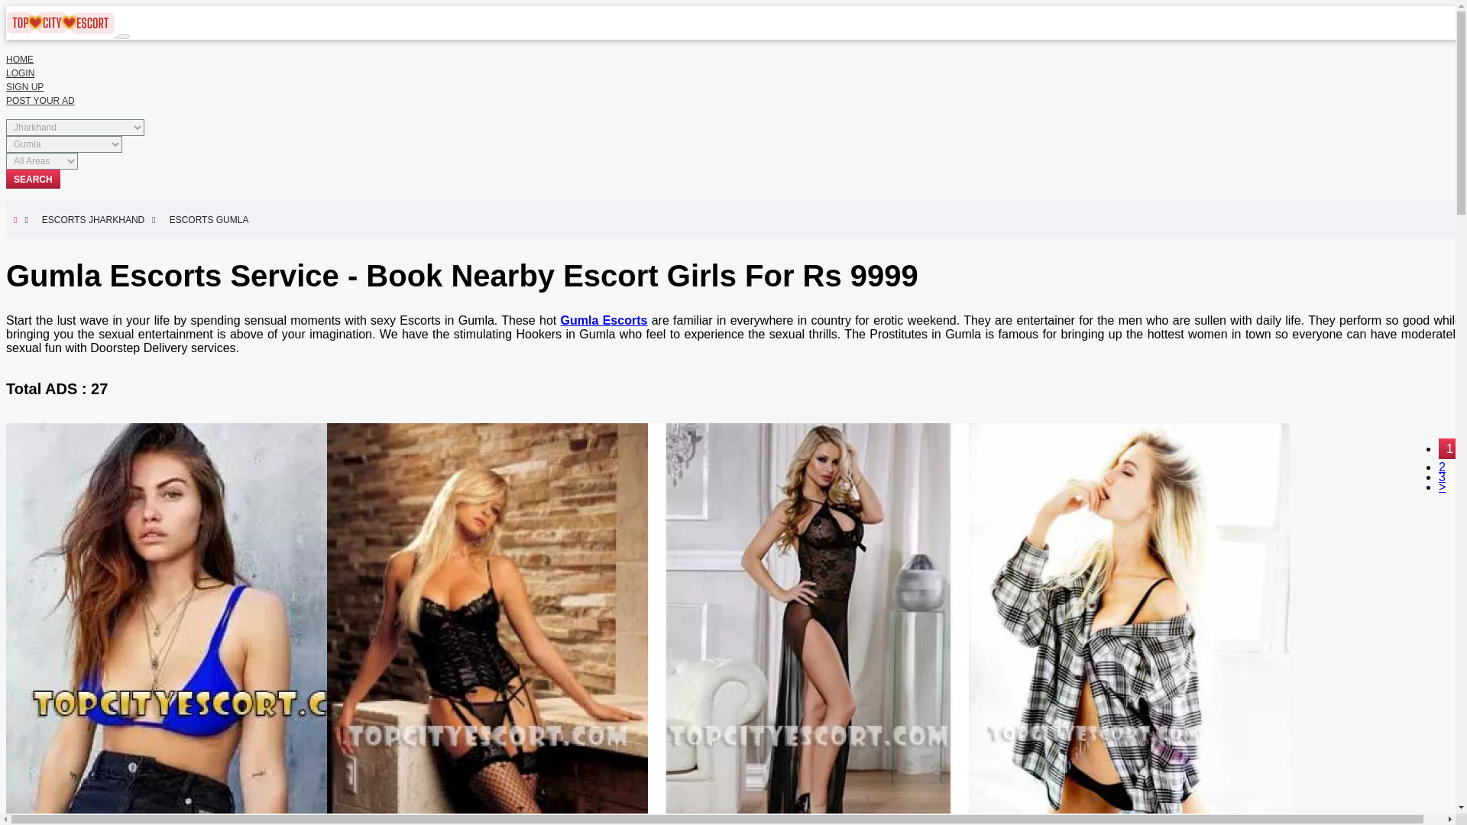 This screenshot has height=825, width=1467. What do you see at coordinates (1450, 448) in the screenshot?
I see `1` at bounding box center [1450, 448].